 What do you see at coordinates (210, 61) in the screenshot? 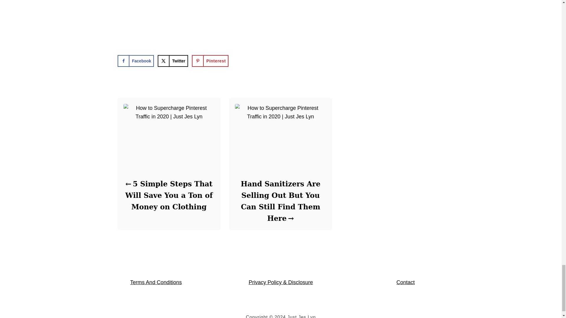
I see `Save to Pinterest` at bounding box center [210, 61].